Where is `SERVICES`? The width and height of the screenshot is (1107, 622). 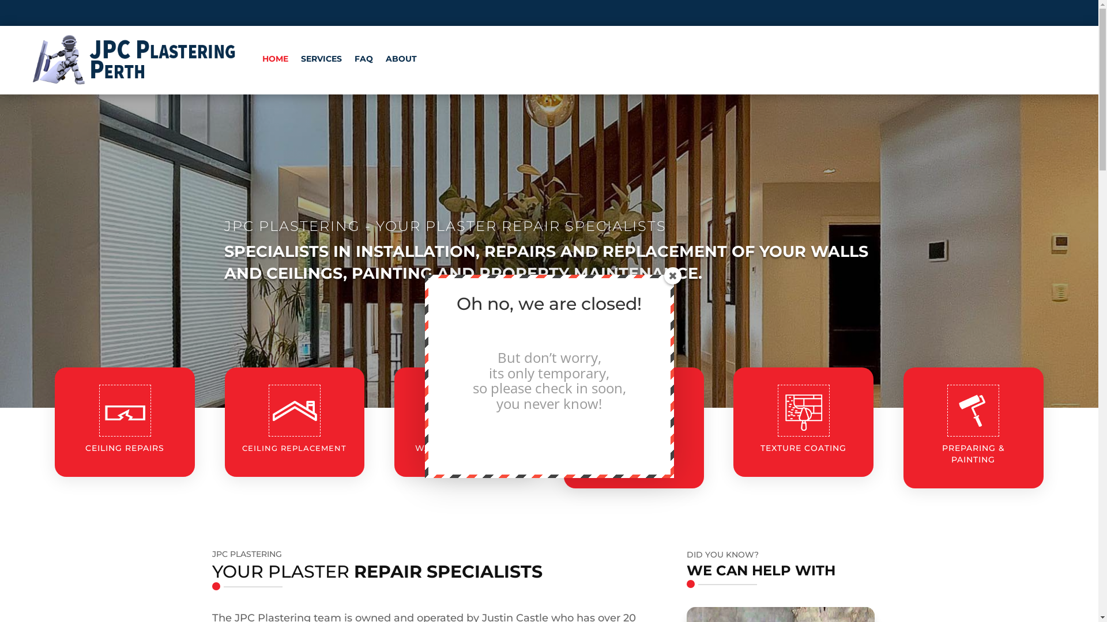 SERVICES is located at coordinates (322, 59).